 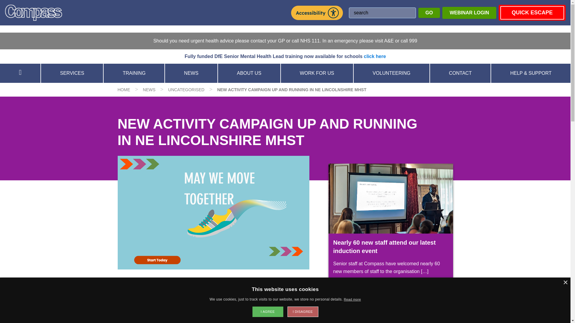 I want to click on WORK FOR US, so click(x=317, y=73).